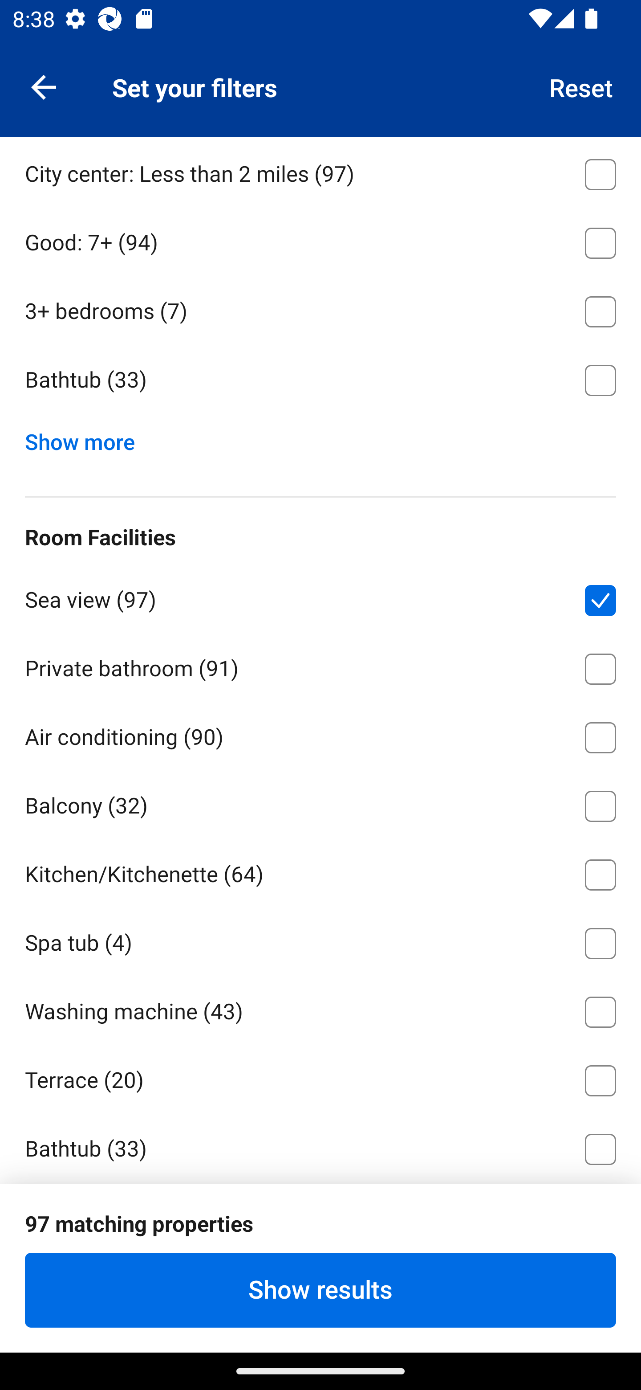 Image resolution: width=641 pixels, height=1390 pixels. What do you see at coordinates (320, 1146) in the screenshot?
I see `Bathtub ⁦(33)` at bounding box center [320, 1146].